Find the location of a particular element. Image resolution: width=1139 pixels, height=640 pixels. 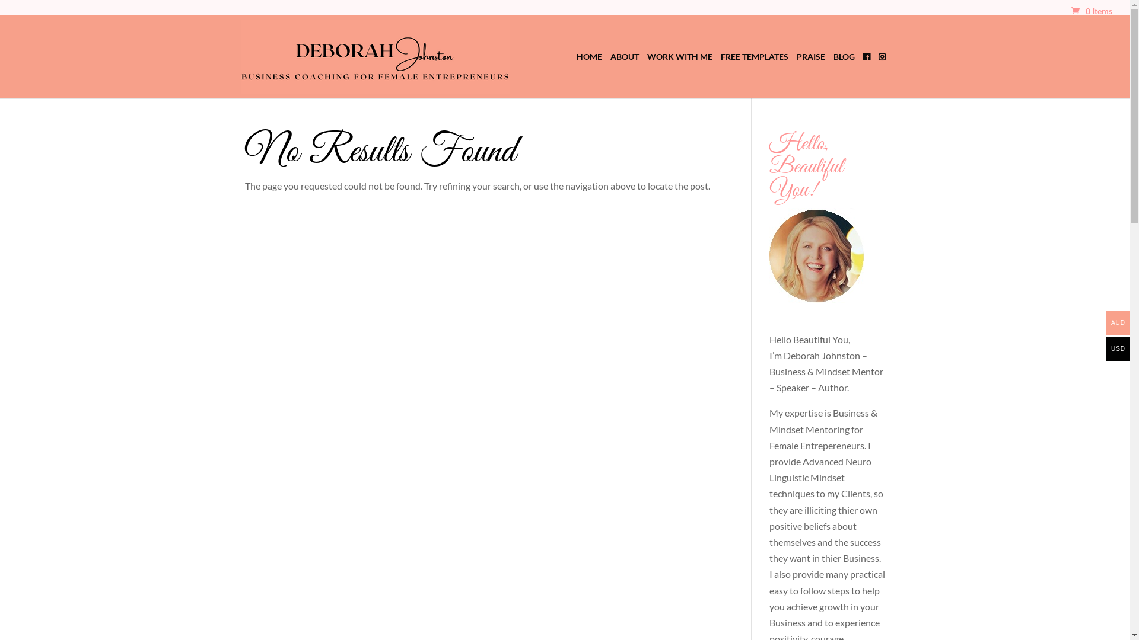

PRAISE is located at coordinates (810, 75).